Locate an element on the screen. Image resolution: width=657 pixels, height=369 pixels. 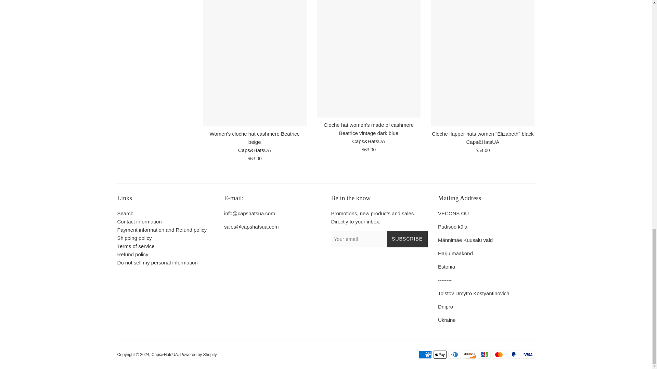
Diners Club is located at coordinates (454, 355).